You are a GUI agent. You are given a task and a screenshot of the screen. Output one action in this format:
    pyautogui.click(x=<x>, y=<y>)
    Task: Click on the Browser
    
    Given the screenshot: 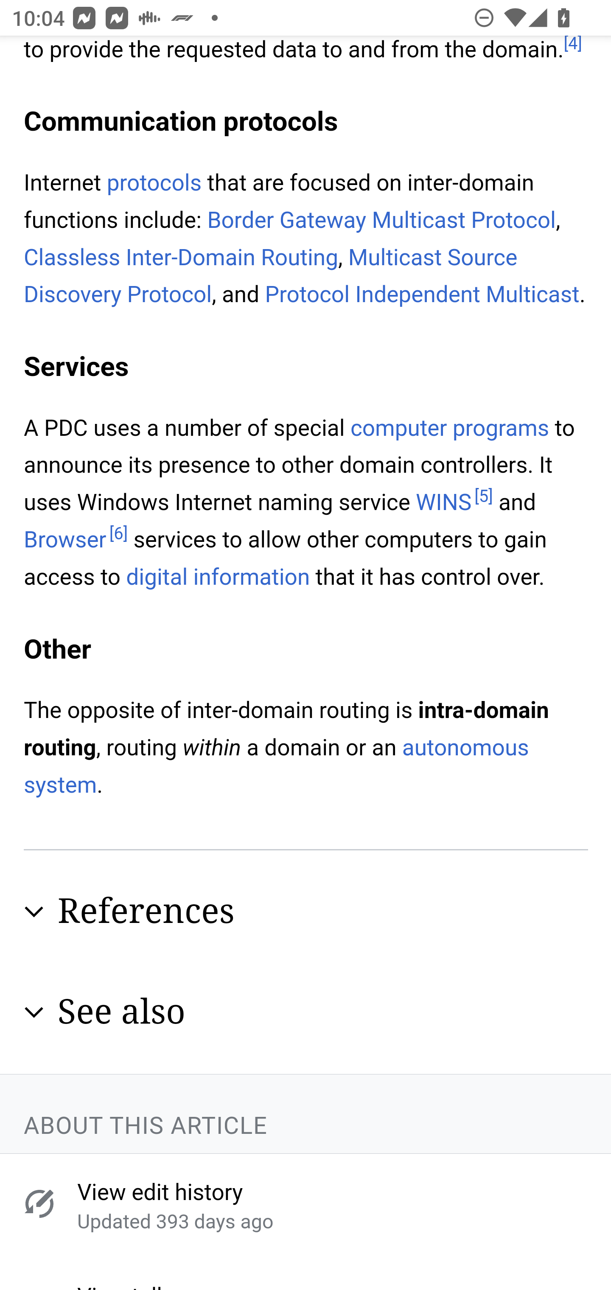 What is the action you would take?
    pyautogui.click(x=65, y=541)
    